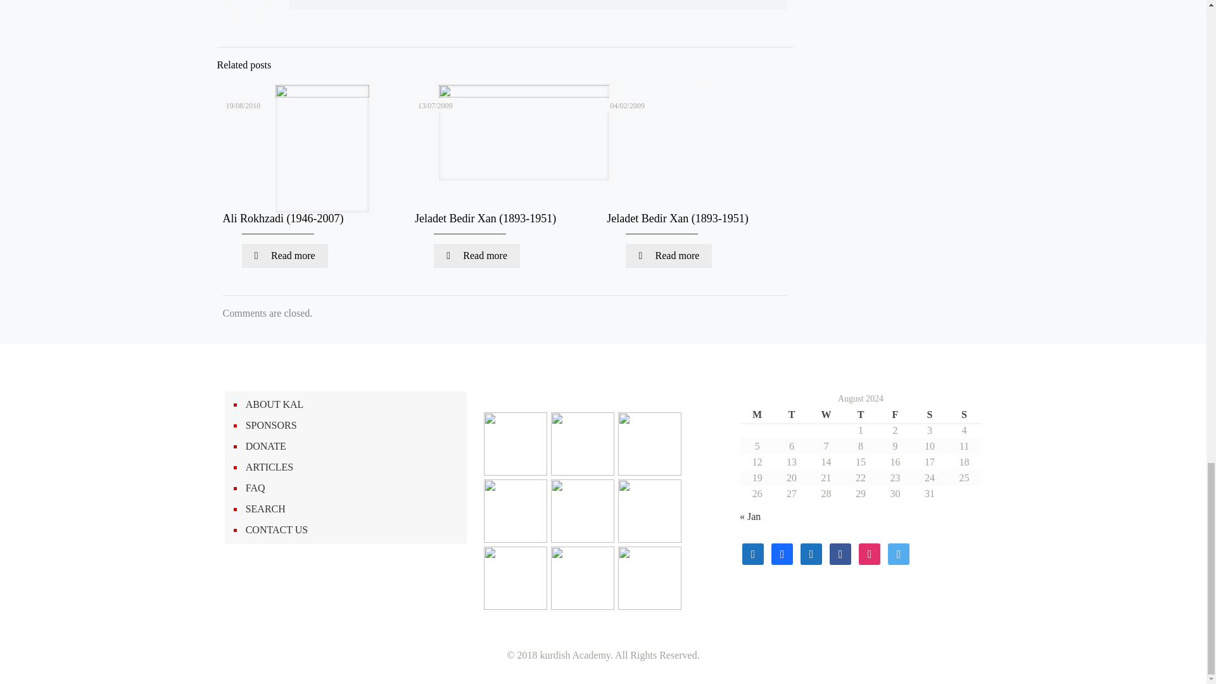 This screenshot has height=684, width=1216. I want to click on Monday, so click(756, 414).